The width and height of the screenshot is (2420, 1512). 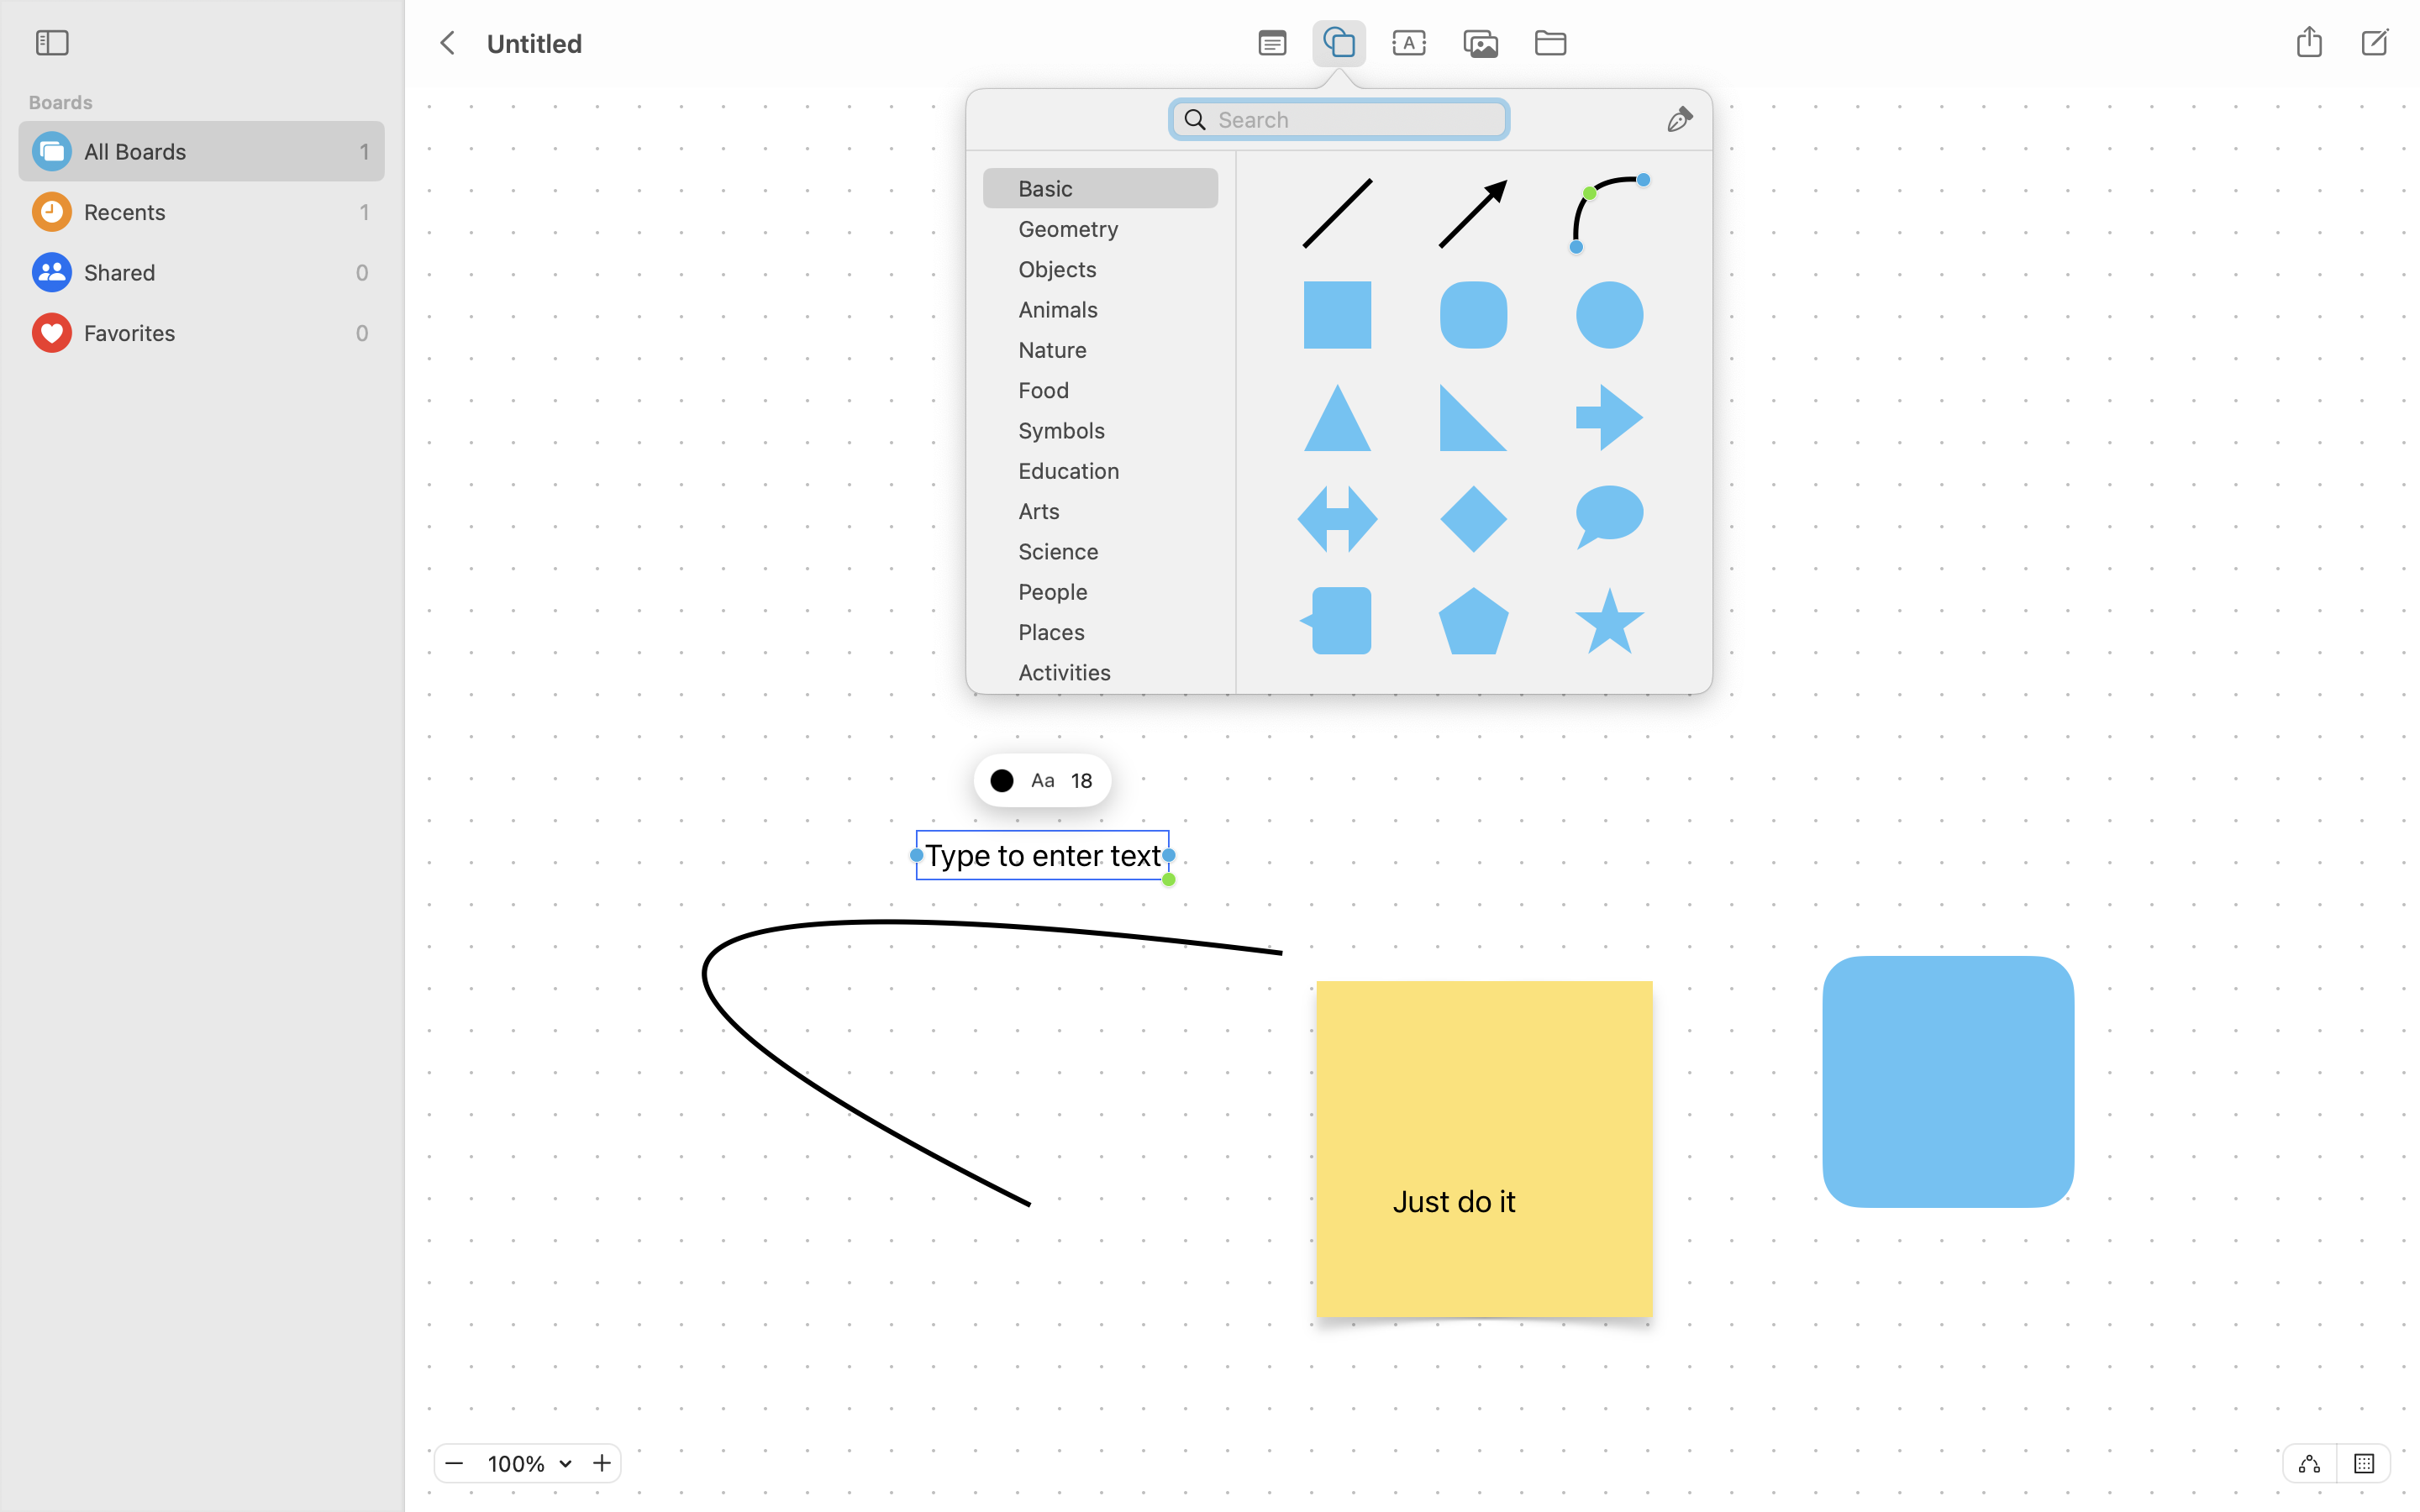 What do you see at coordinates (2365, 1462) in the screenshot?
I see `On` at bounding box center [2365, 1462].